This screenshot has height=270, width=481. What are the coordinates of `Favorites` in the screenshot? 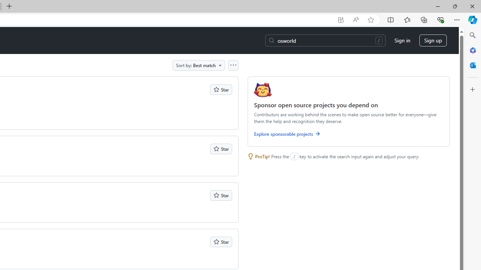 It's located at (407, 19).